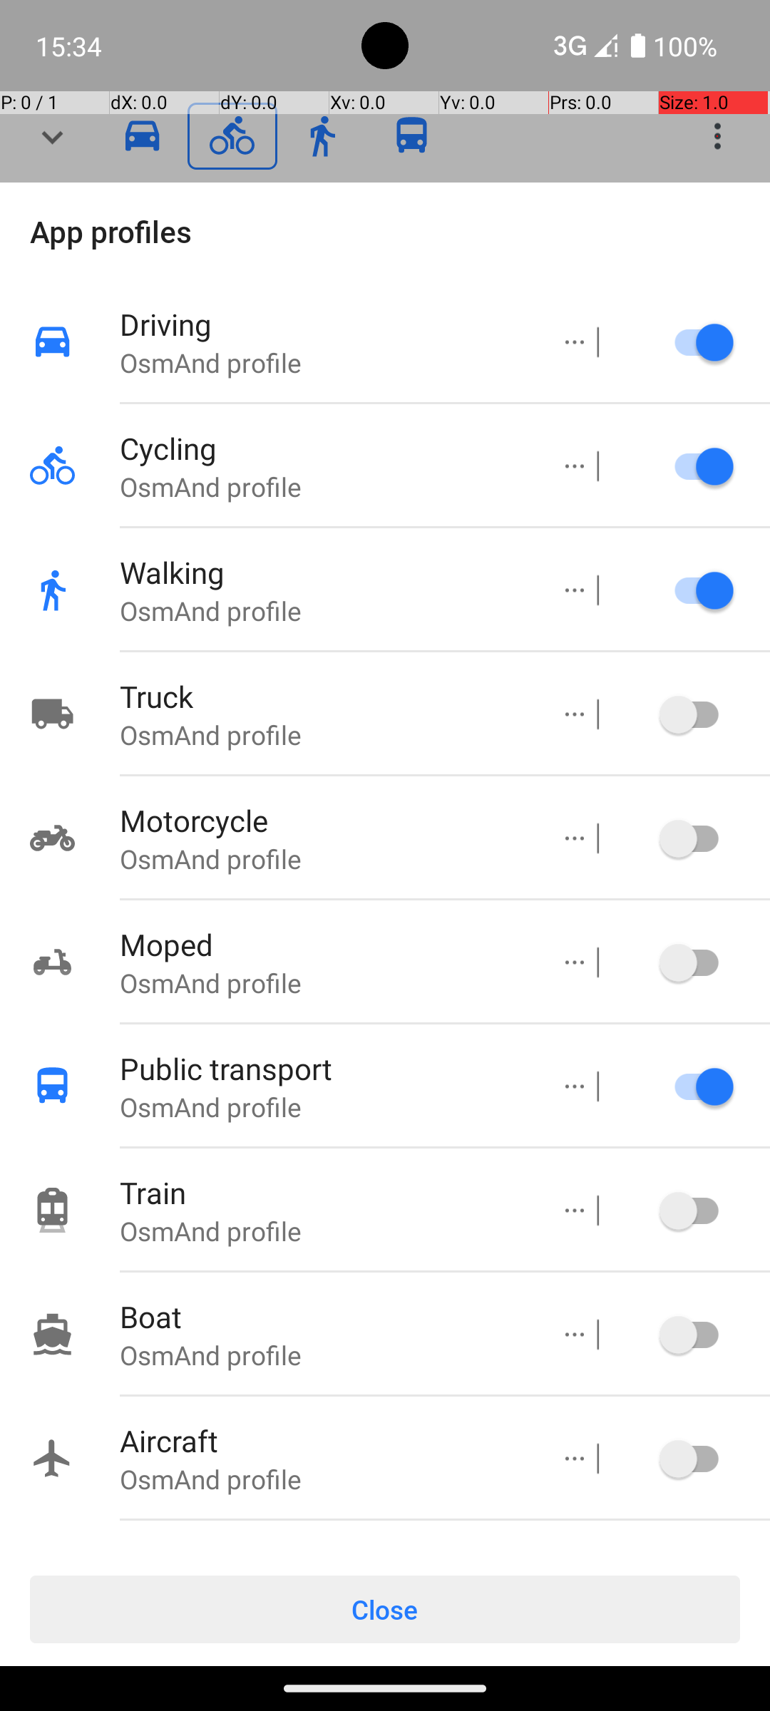 Image resolution: width=770 pixels, height=1711 pixels. I want to click on OsmAnd profile, so click(323, 362).